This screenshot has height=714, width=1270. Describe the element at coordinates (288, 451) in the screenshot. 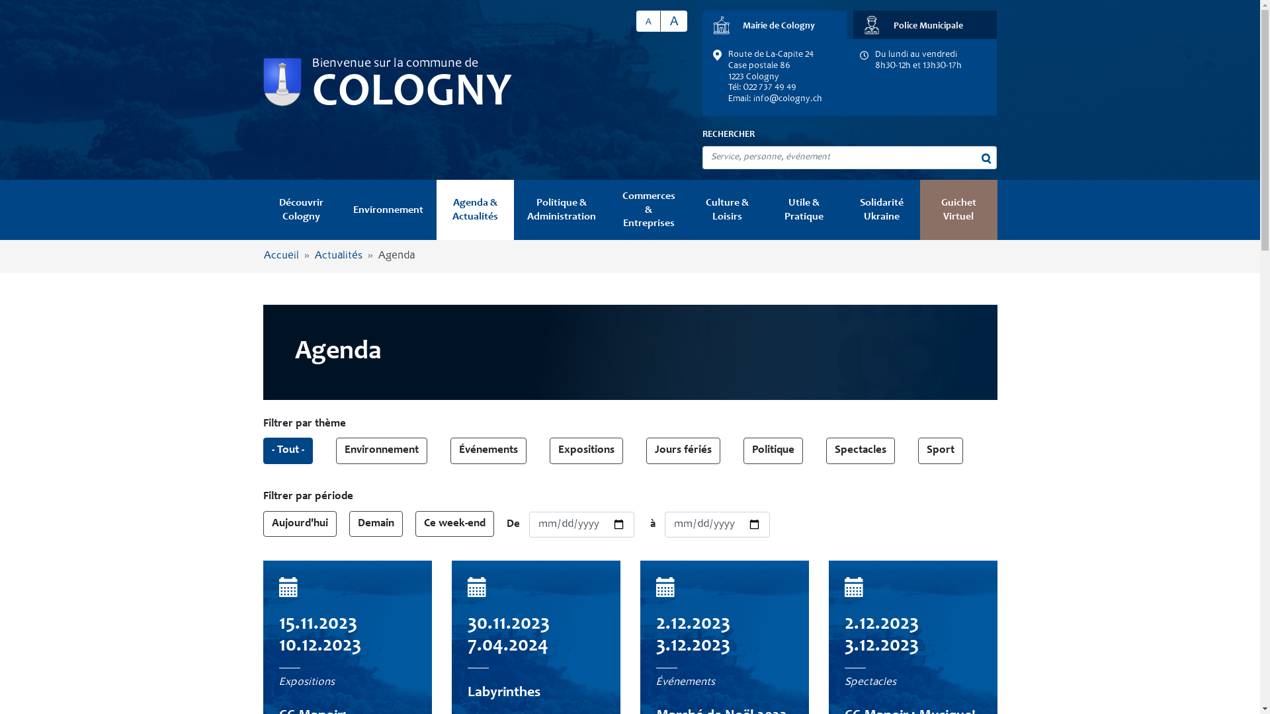

I see `- Tout -` at that location.